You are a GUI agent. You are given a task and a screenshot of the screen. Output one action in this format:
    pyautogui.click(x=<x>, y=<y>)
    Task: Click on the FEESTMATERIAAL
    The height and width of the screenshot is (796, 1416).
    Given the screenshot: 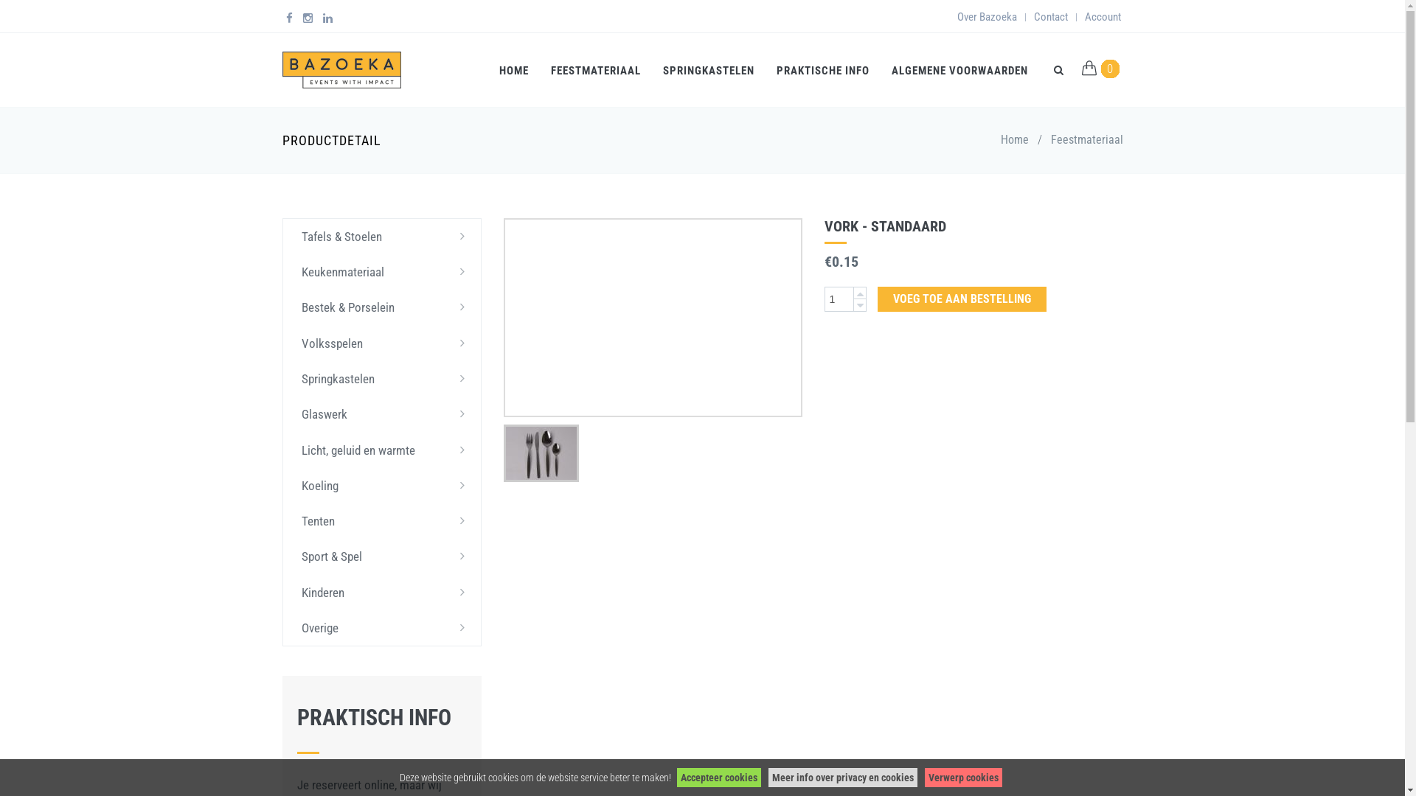 What is the action you would take?
    pyautogui.click(x=596, y=70)
    